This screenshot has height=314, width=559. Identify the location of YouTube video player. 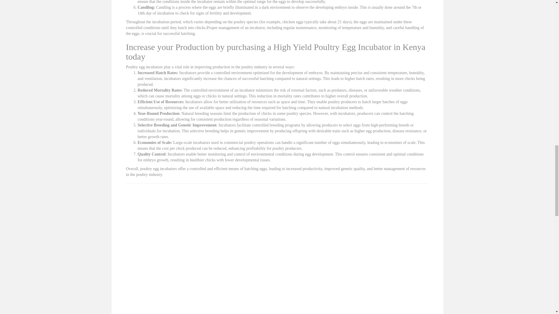
(207, 235).